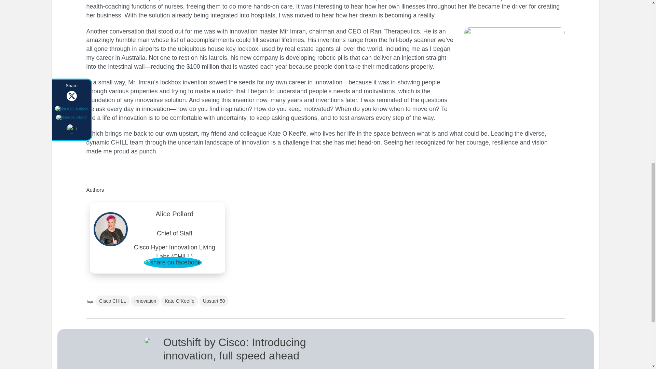 The image size is (656, 369). What do you see at coordinates (145, 301) in the screenshot?
I see `innovation` at bounding box center [145, 301].